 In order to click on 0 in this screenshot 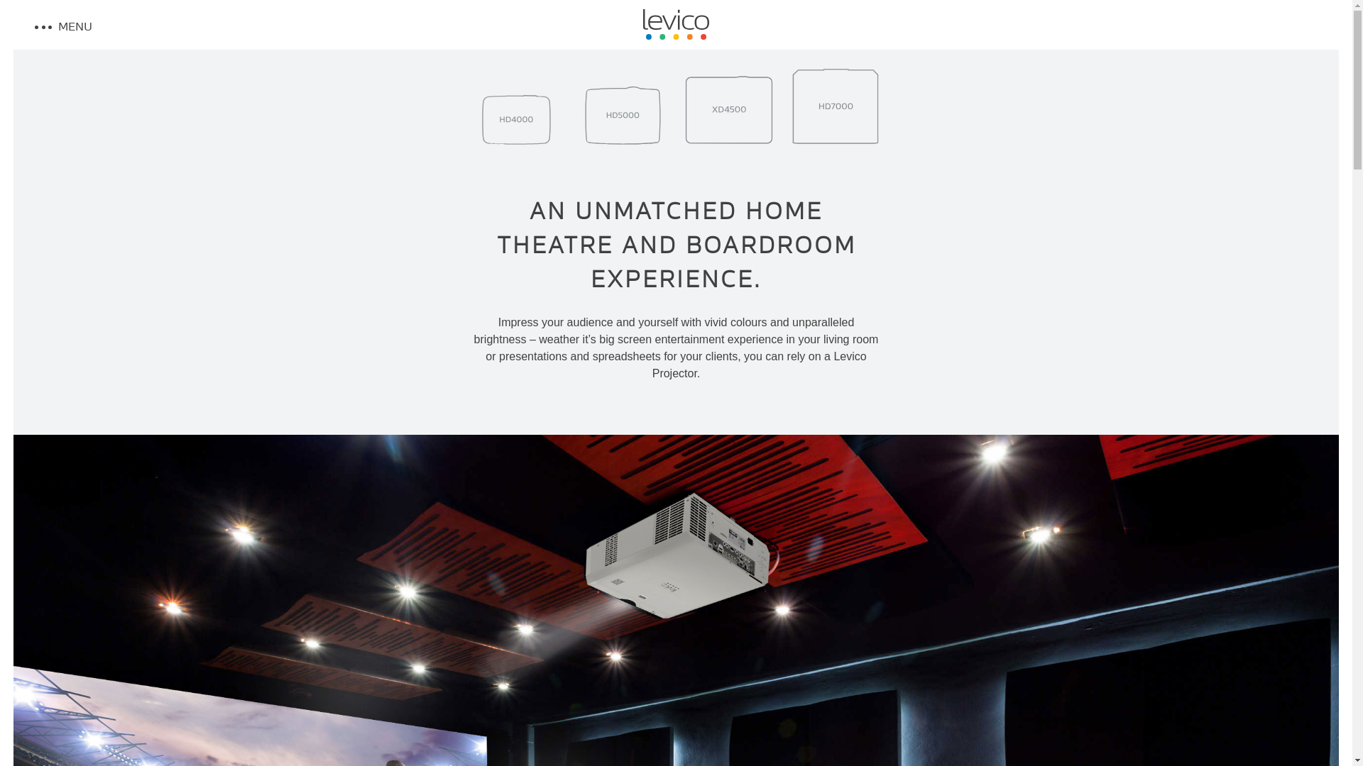, I will do `click(729, 109)`.